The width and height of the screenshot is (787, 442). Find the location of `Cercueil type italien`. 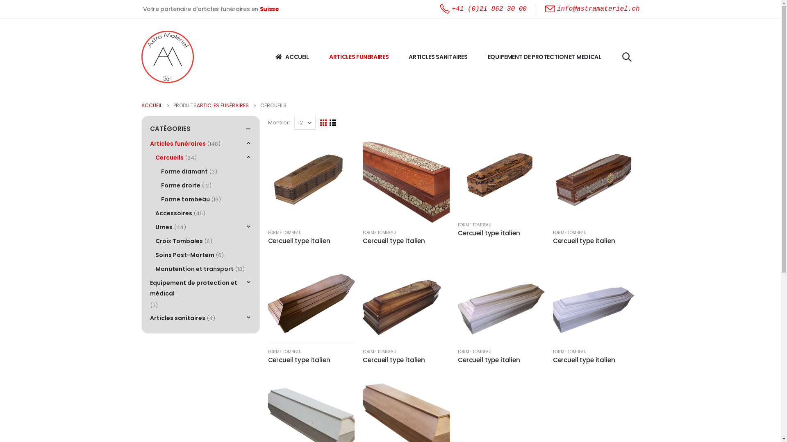

Cercueil type italien is located at coordinates (596, 360).